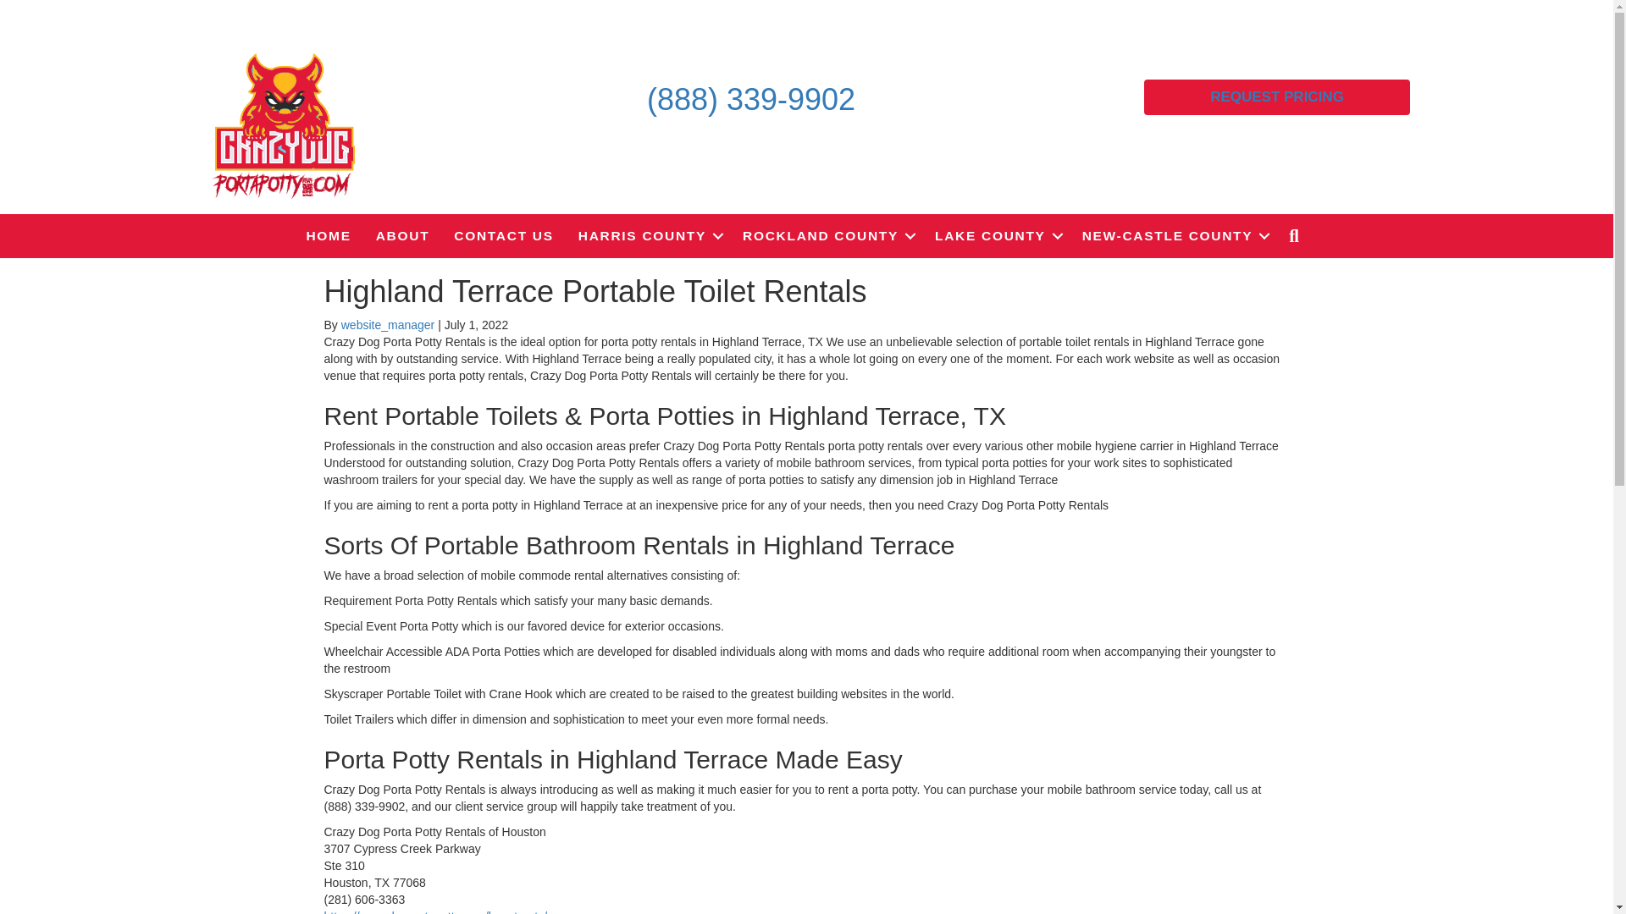  Describe the element at coordinates (329, 235) in the screenshot. I see `HOME` at that location.